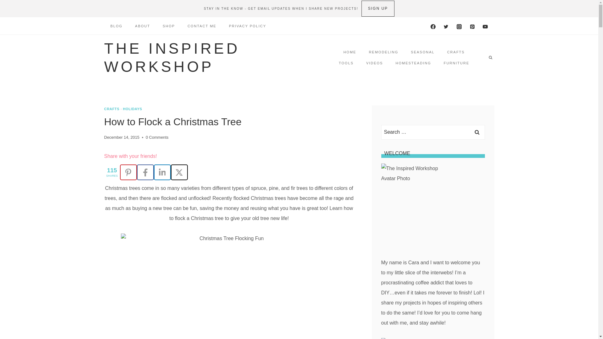 The height and width of the screenshot is (339, 603). What do you see at coordinates (157, 137) in the screenshot?
I see `0 Comments` at bounding box center [157, 137].